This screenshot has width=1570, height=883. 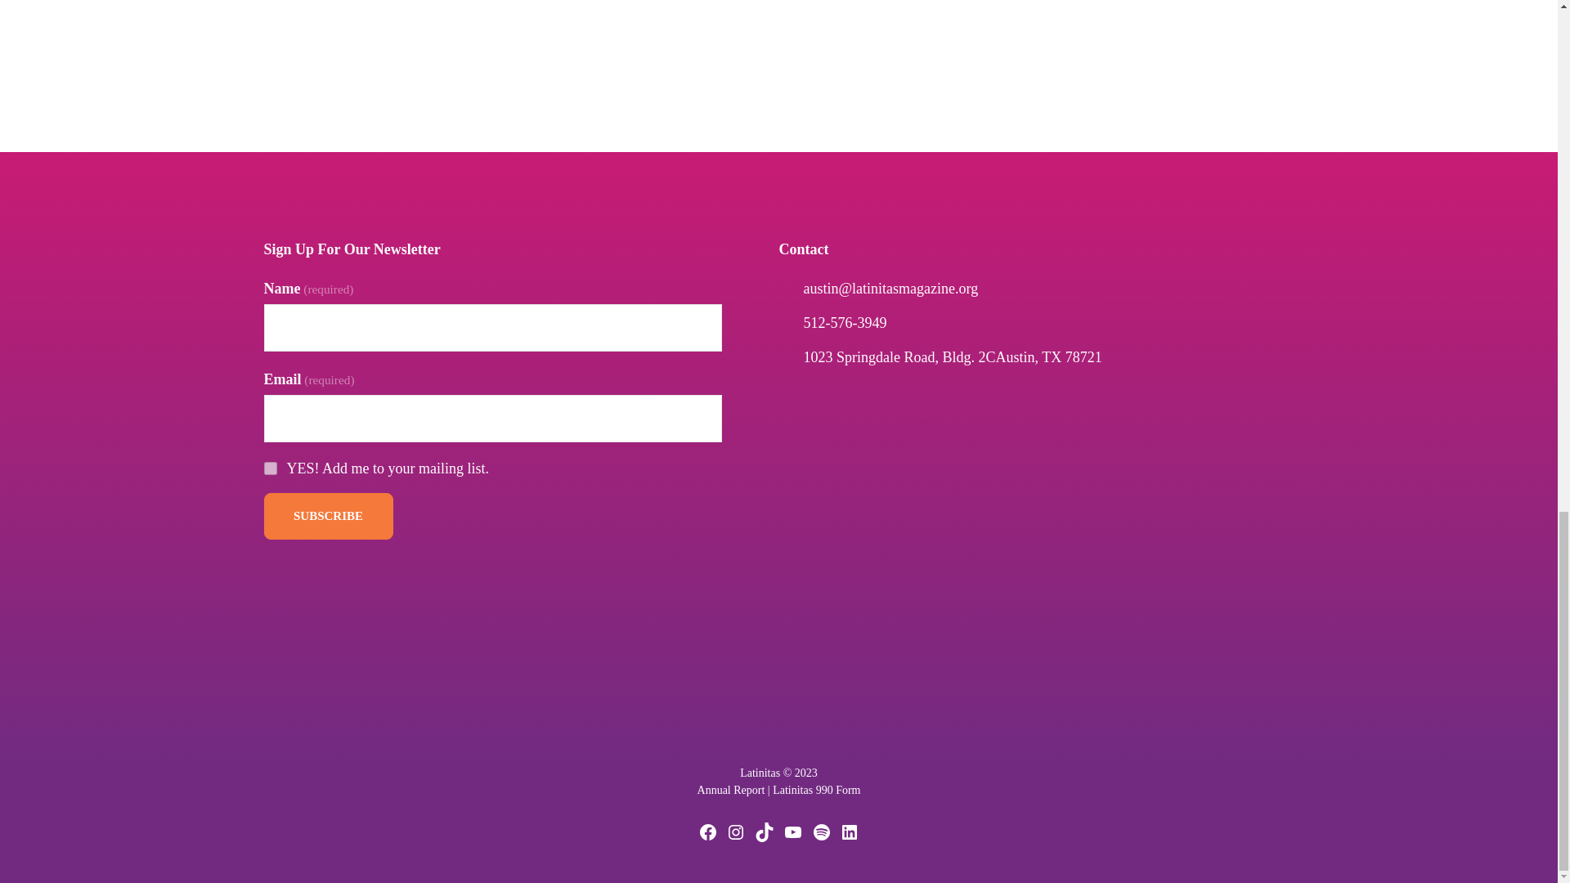 I want to click on Yes, so click(x=270, y=468).